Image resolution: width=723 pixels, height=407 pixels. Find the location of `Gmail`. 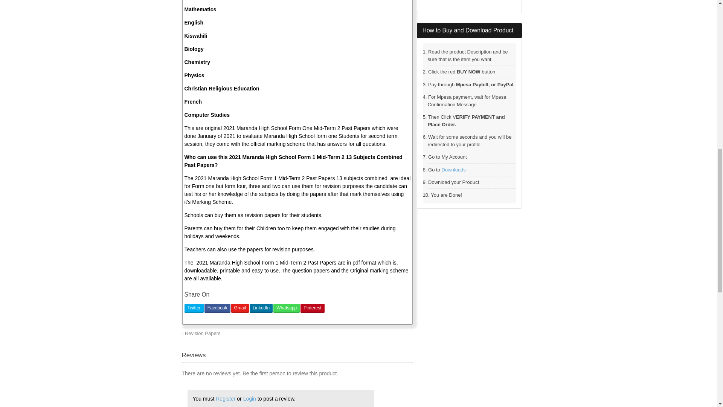

Gmail is located at coordinates (240, 308).